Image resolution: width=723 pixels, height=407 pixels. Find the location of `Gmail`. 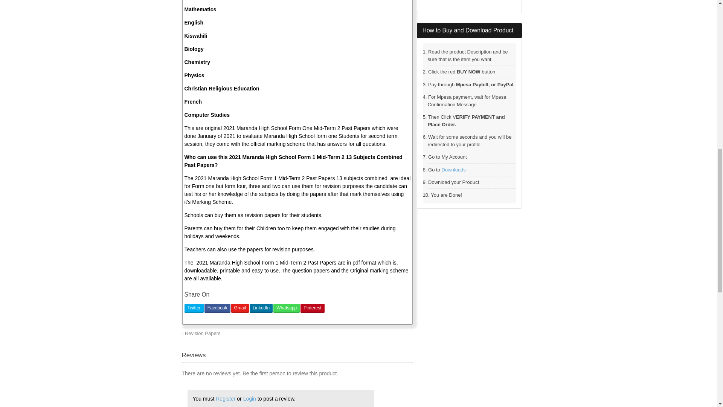

Gmail is located at coordinates (240, 308).